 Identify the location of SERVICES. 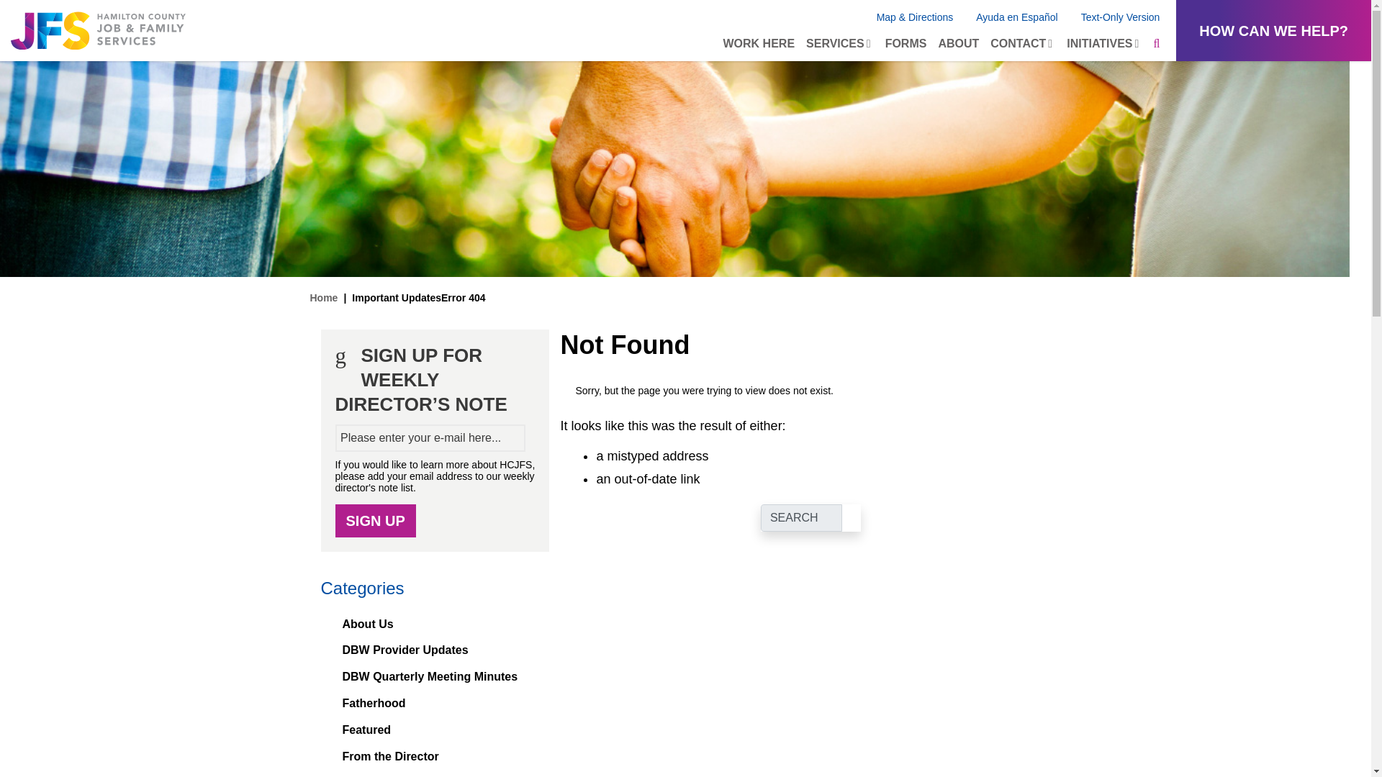
(839, 44).